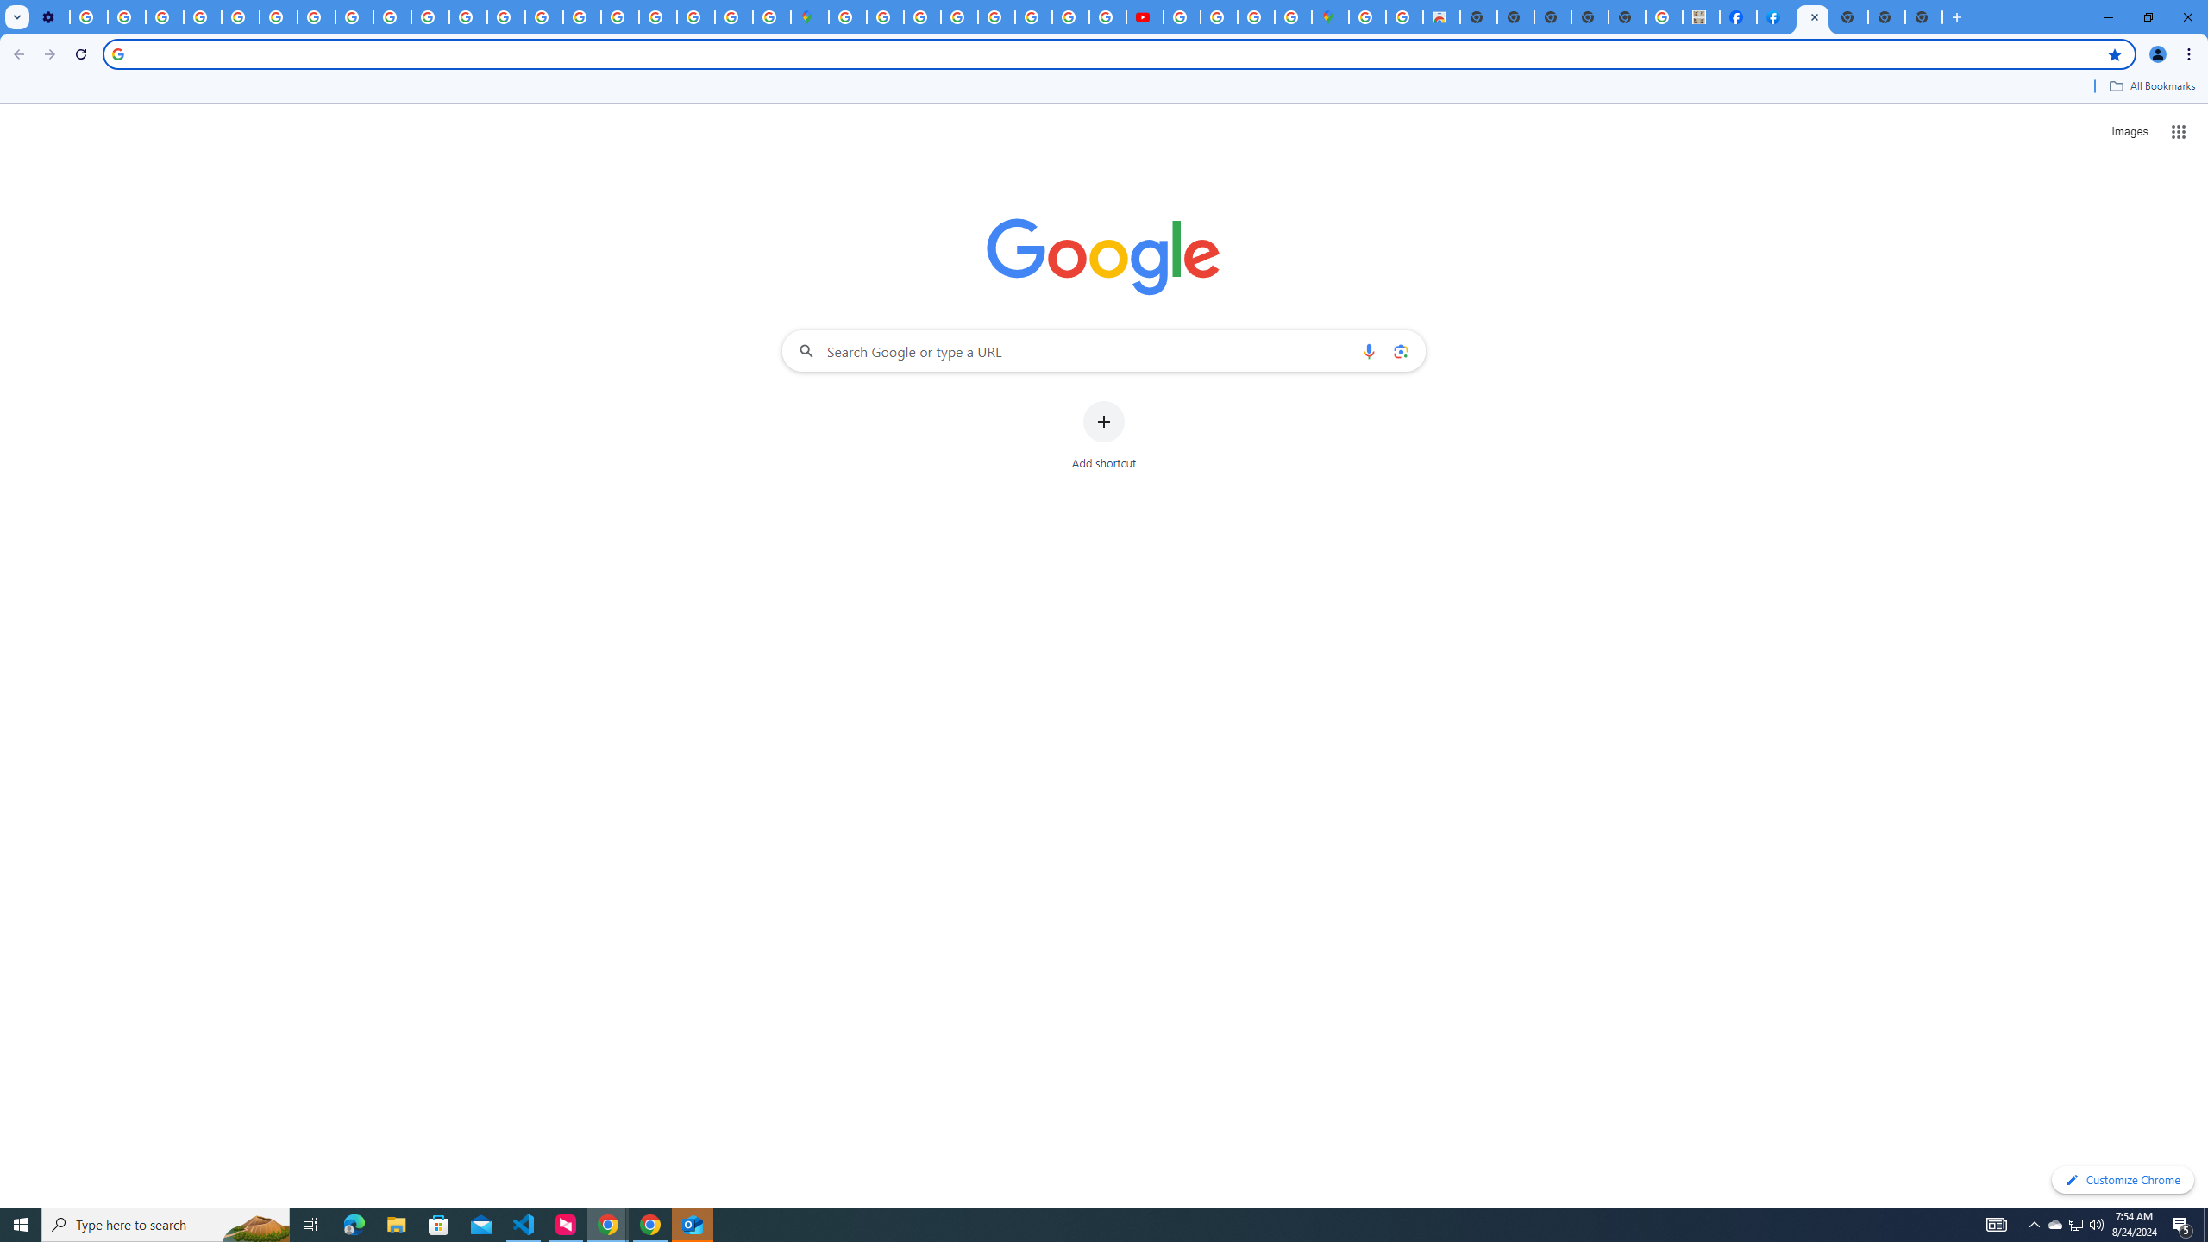 The height and width of the screenshot is (1242, 2208). What do you see at coordinates (1330, 17) in the screenshot?
I see `Google Maps` at bounding box center [1330, 17].